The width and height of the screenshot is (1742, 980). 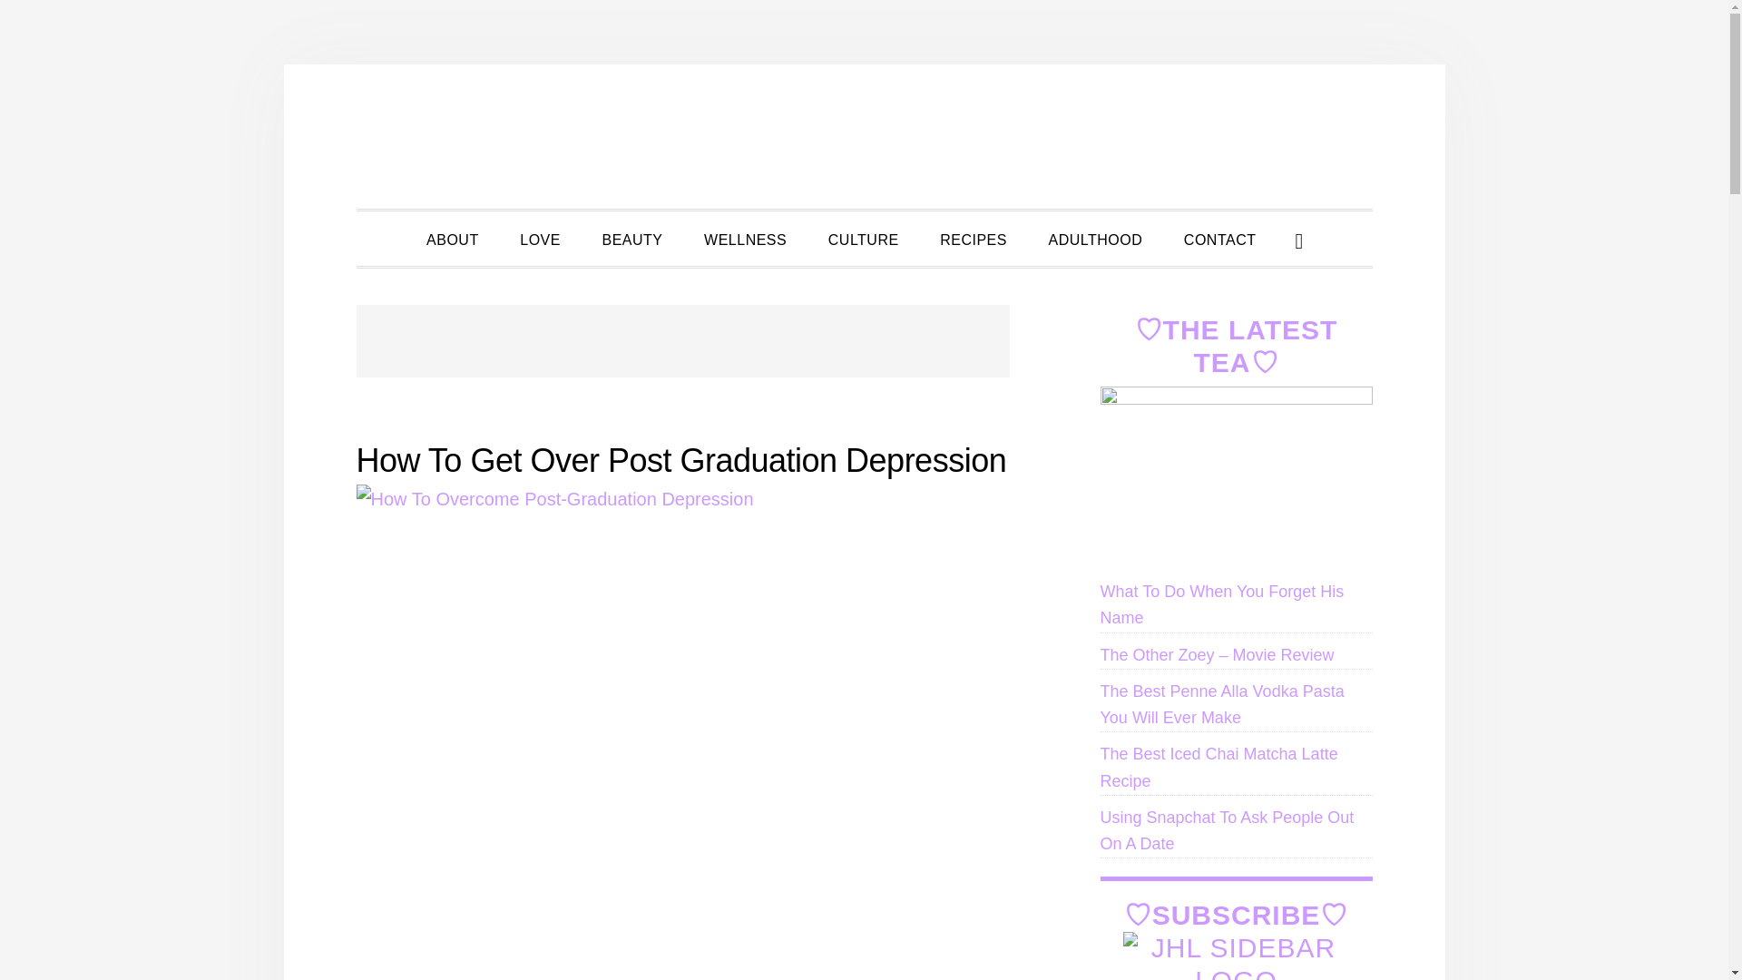 I want to click on ADULTHOOD, so click(x=1096, y=238).